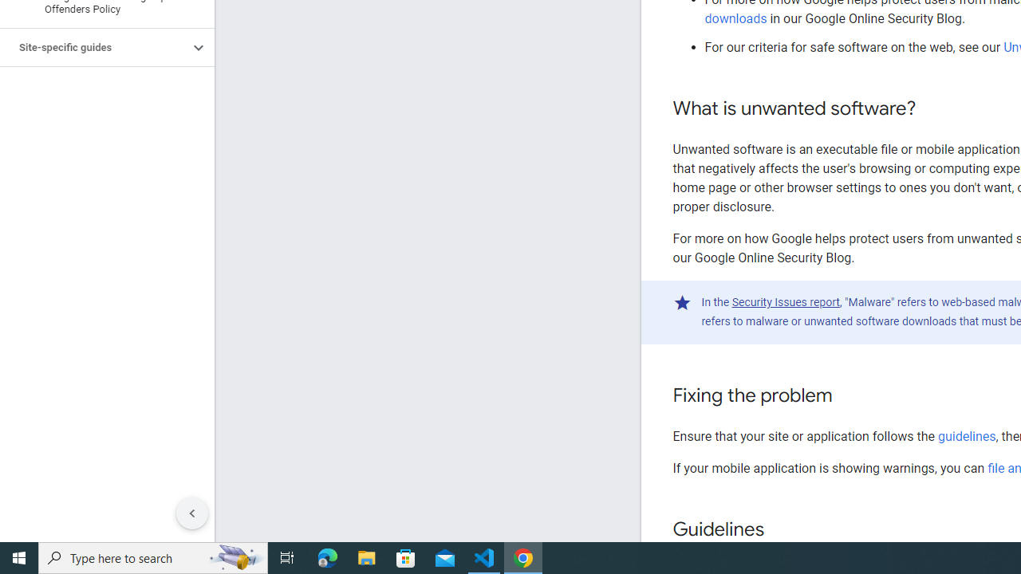 This screenshot has width=1021, height=574. I want to click on Site-specific guides, so click(94, 48).